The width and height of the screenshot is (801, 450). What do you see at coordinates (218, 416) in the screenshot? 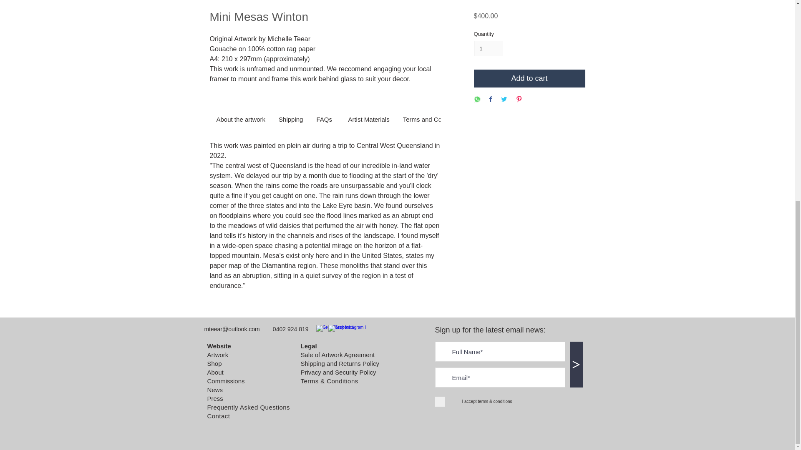
I see `Contact` at bounding box center [218, 416].